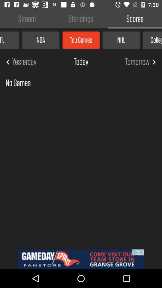  I want to click on advertisement, so click(81, 259).